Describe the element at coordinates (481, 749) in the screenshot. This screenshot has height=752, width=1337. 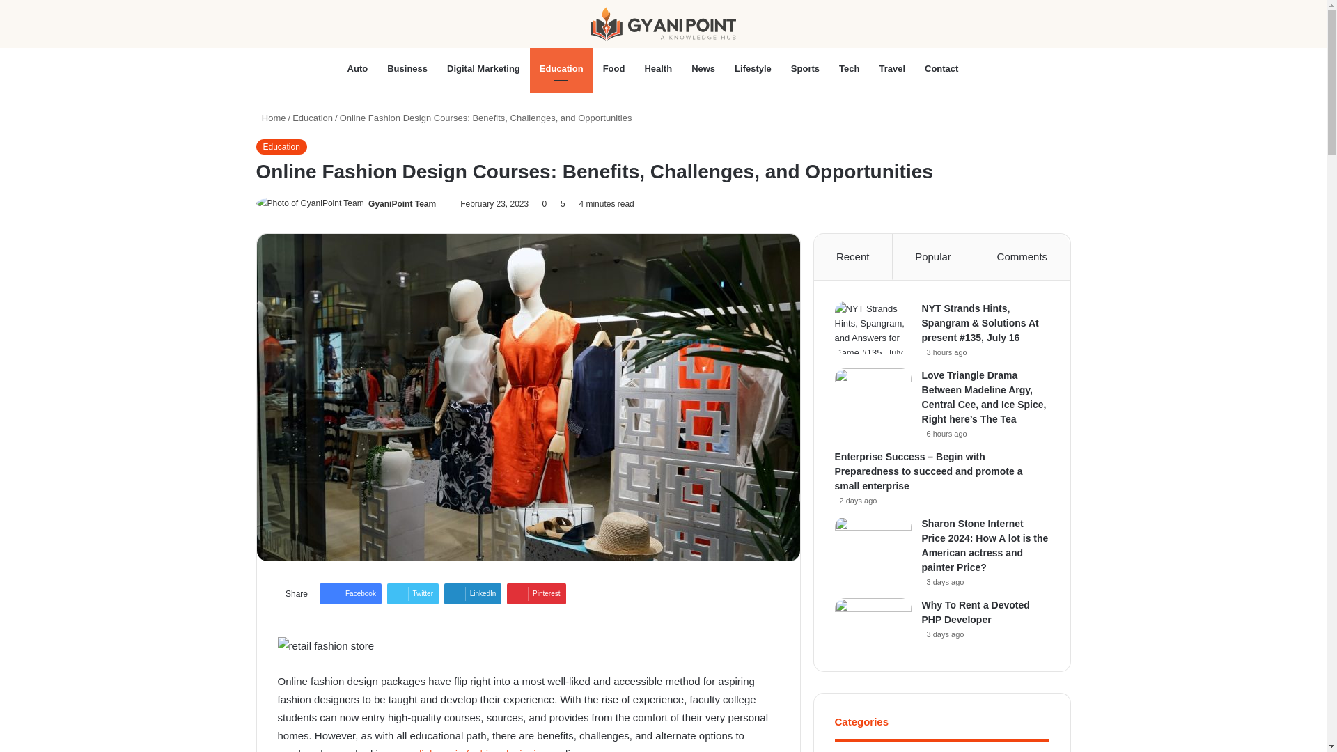
I see `diploma in fashion designing` at that location.